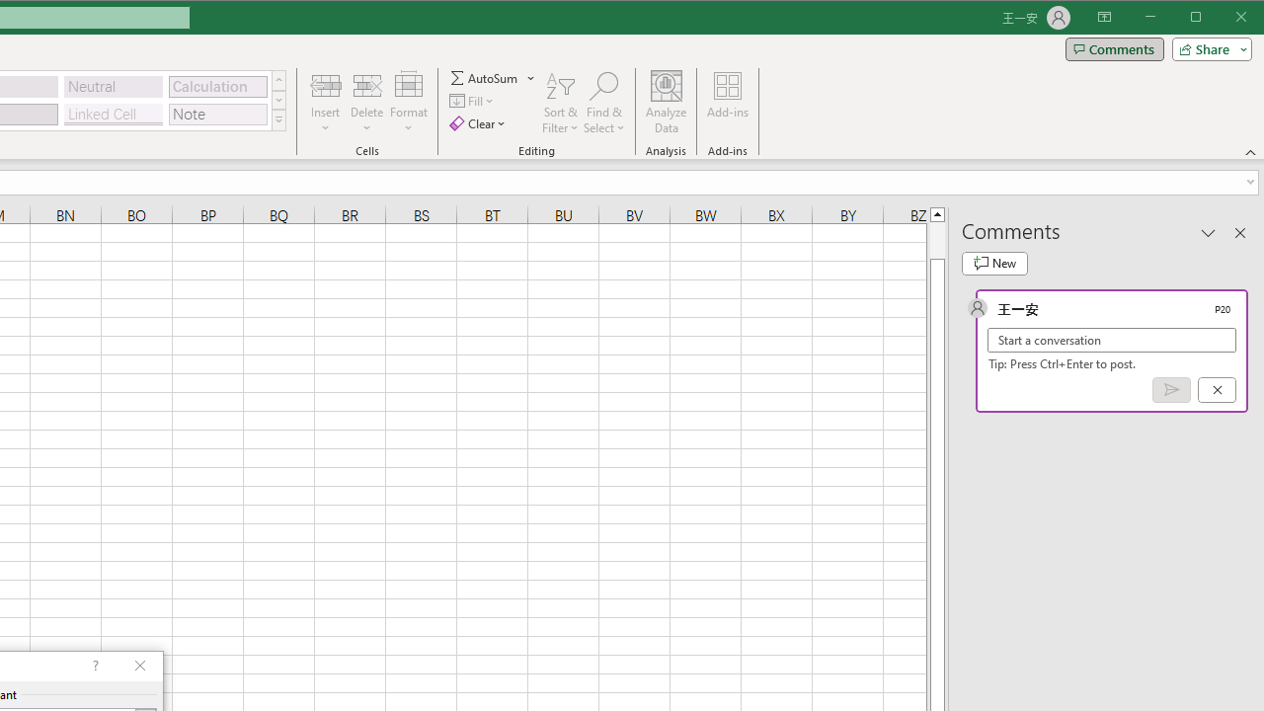 Image resolution: width=1264 pixels, height=711 pixels. Describe the element at coordinates (604, 103) in the screenshot. I see `Find & Select` at that location.